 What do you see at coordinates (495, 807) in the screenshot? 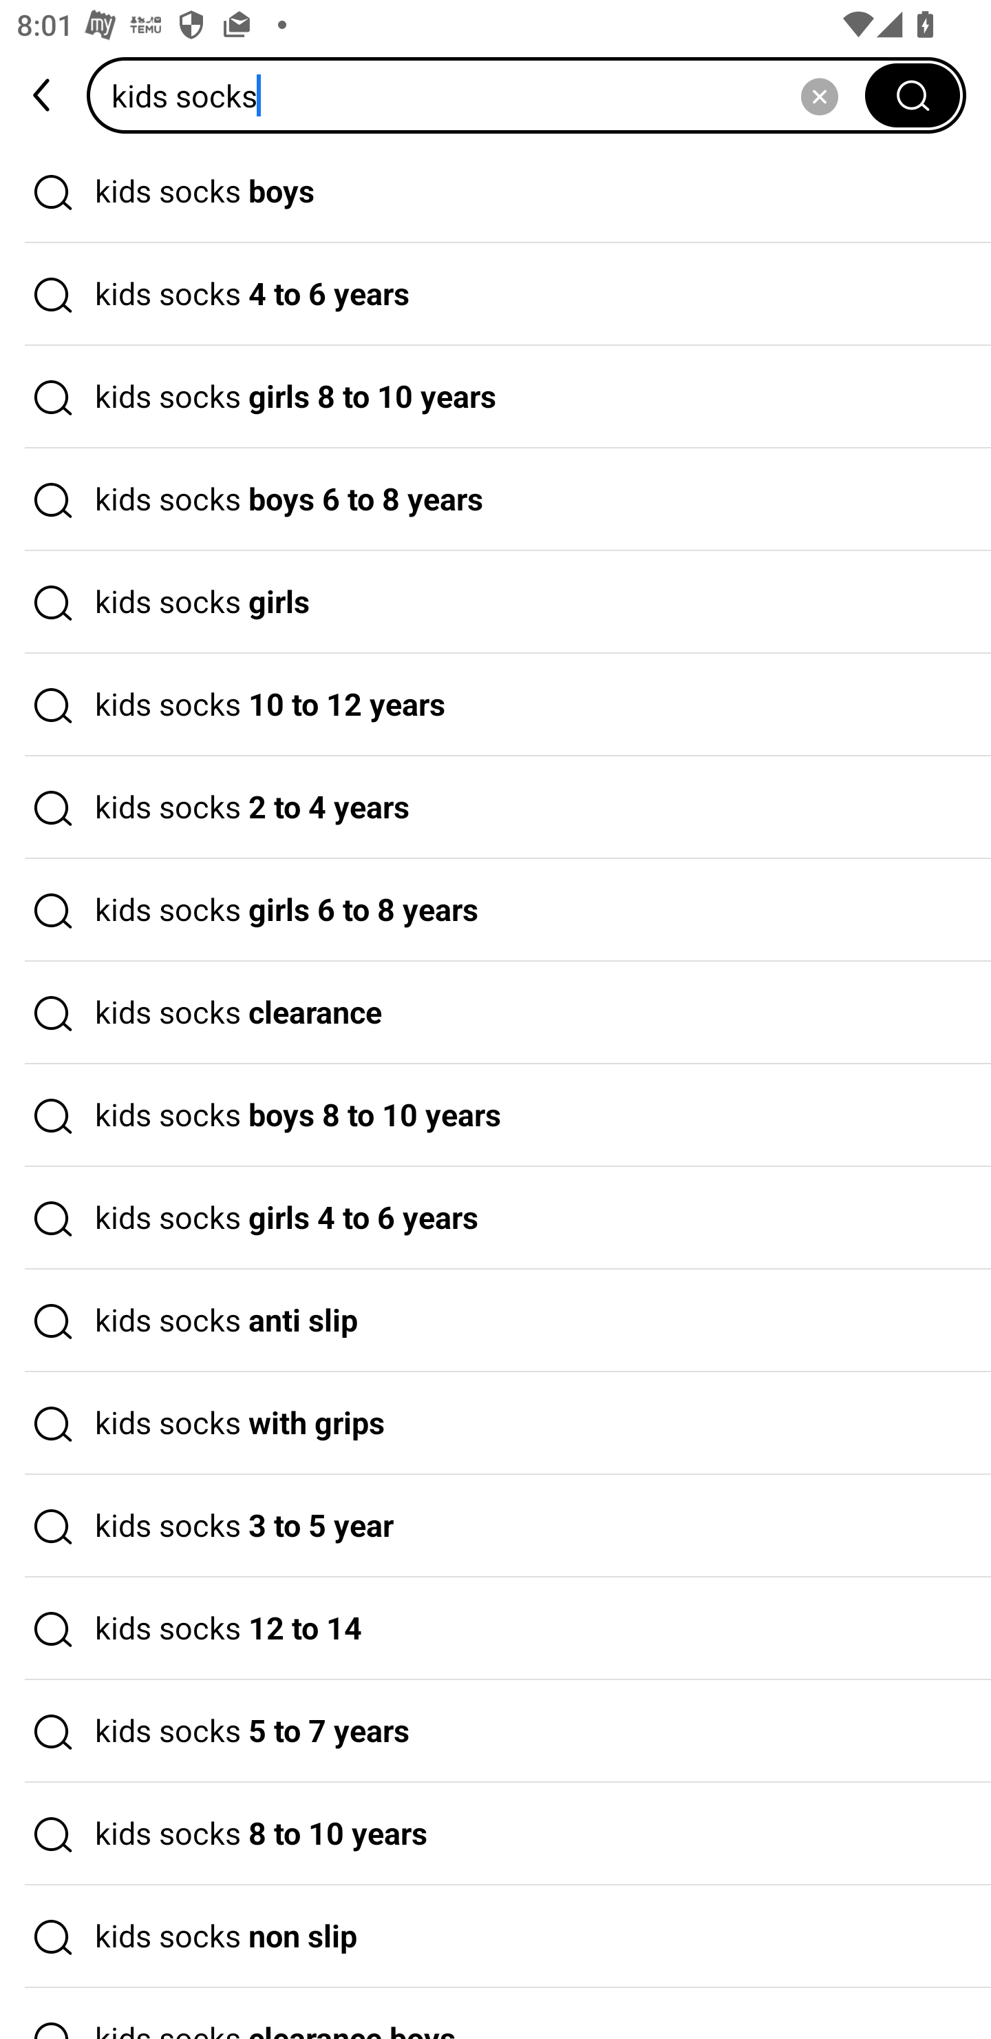
I see `kids socks 2 to 4 years` at bounding box center [495, 807].